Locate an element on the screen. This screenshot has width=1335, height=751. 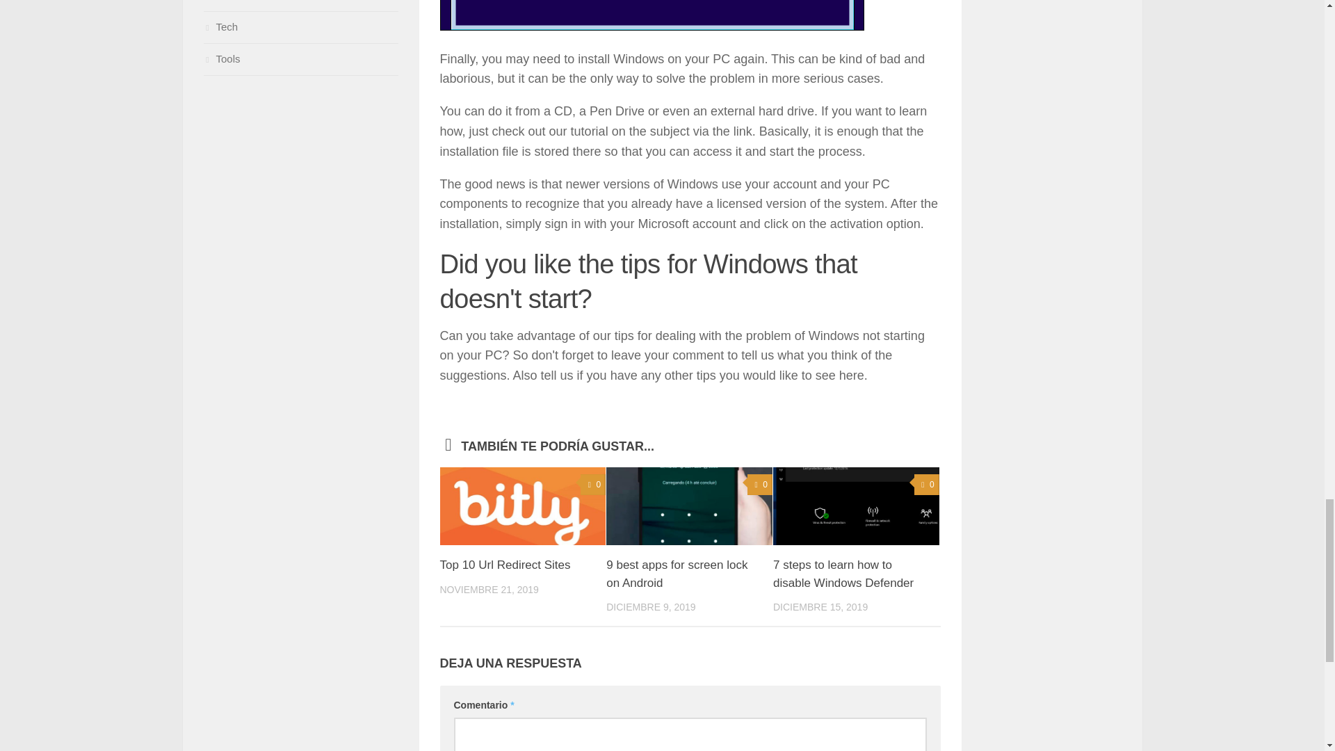
9 best apps for screen lock on Android is located at coordinates (677, 574).